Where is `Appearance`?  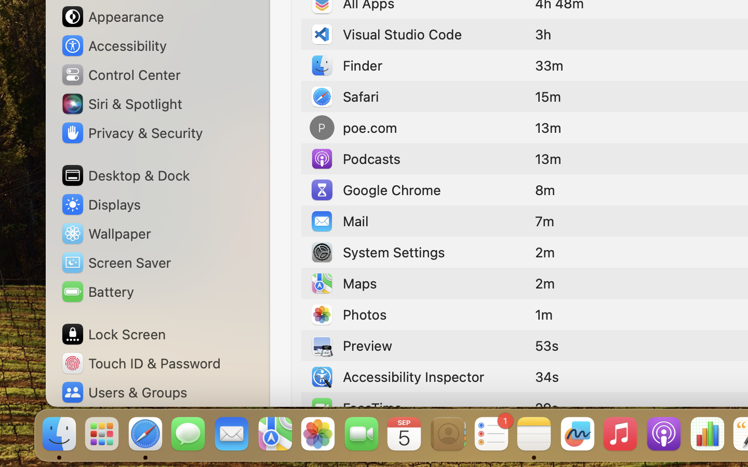
Appearance is located at coordinates (112, 17).